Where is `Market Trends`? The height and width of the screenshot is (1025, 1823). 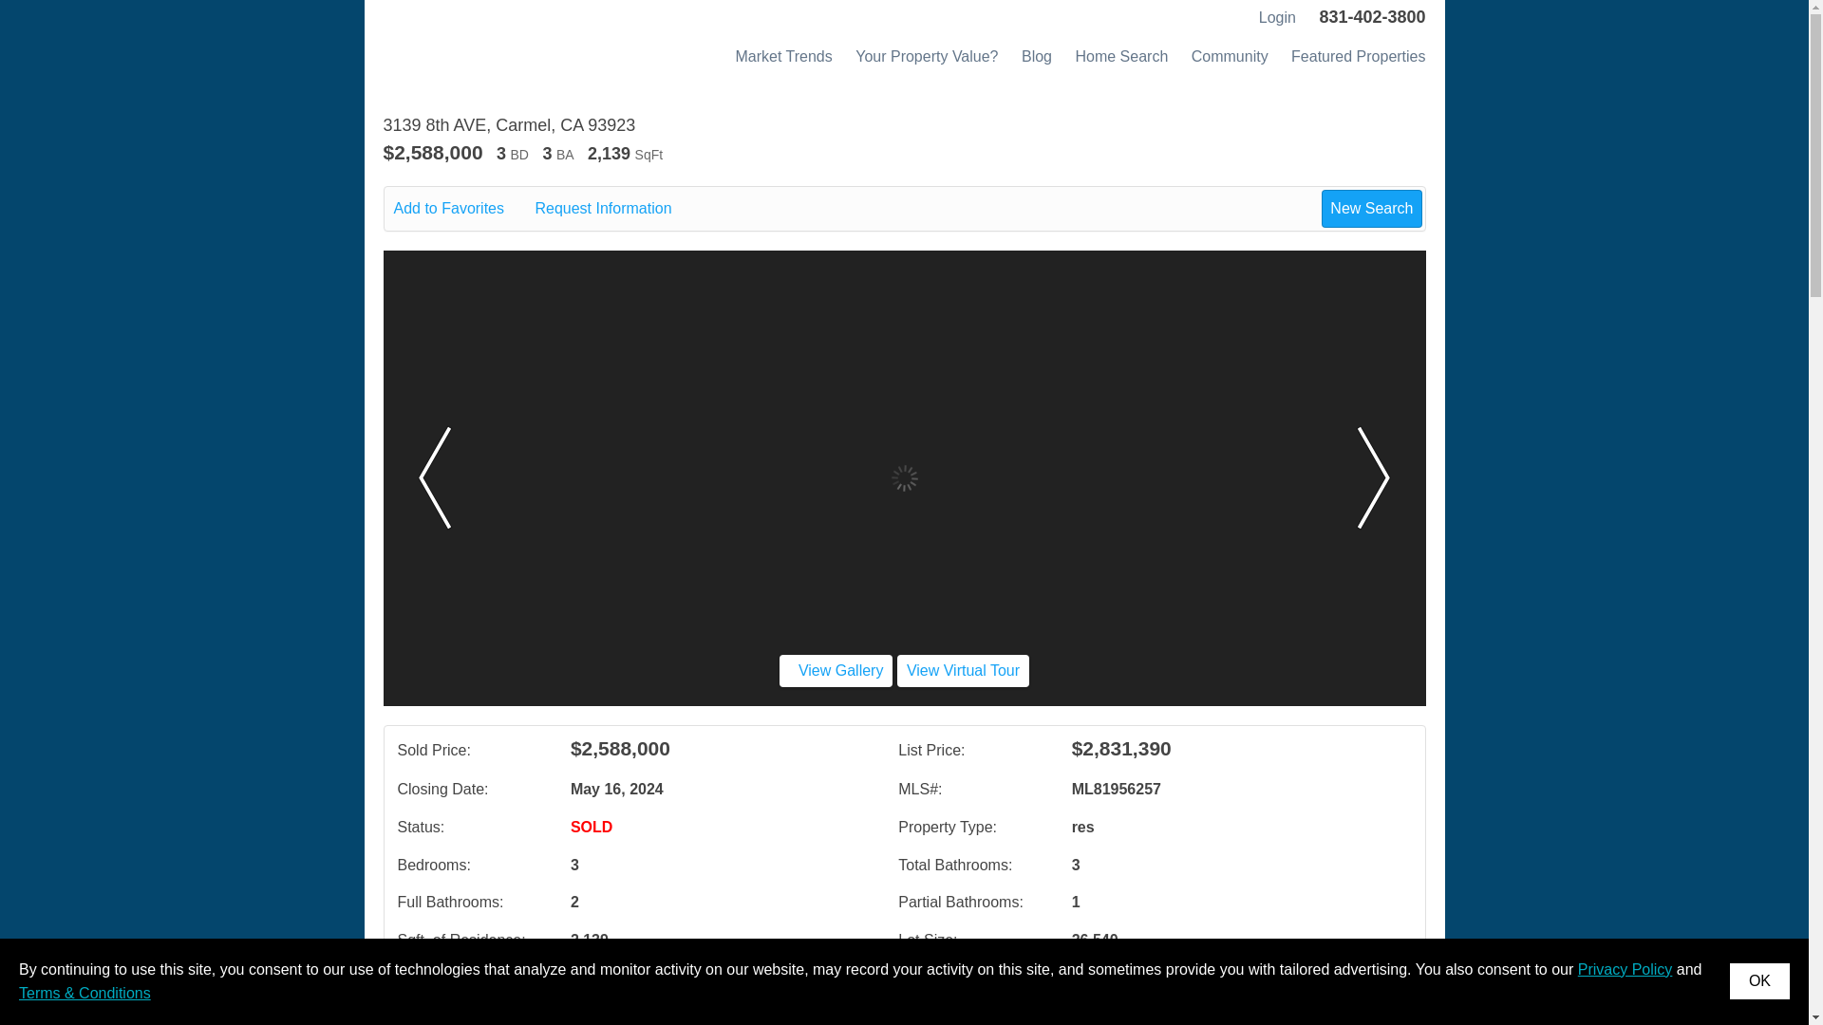 Market Trends is located at coordinates (782, 56).